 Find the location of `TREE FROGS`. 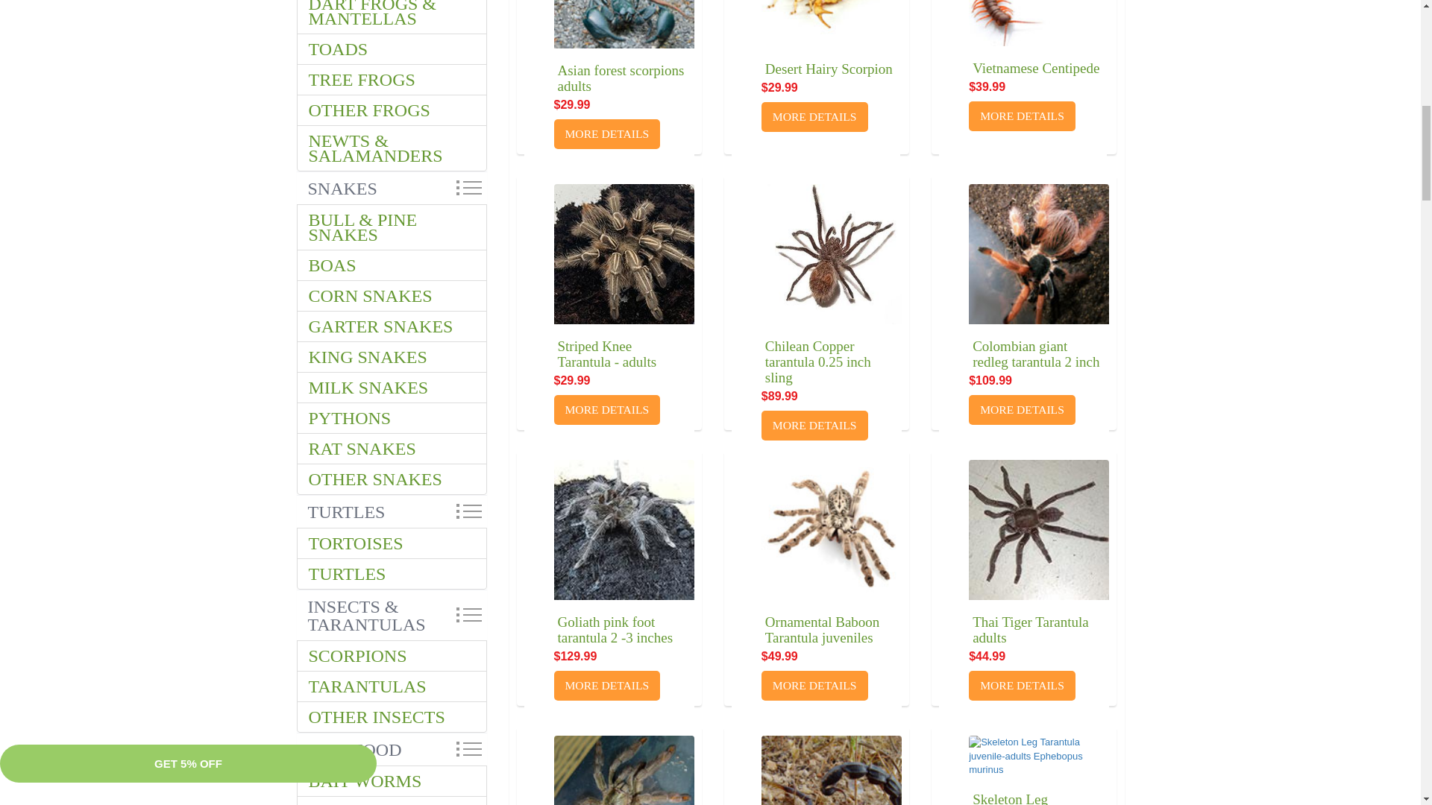

TREE FROGS is located at coordinates (391, 80).